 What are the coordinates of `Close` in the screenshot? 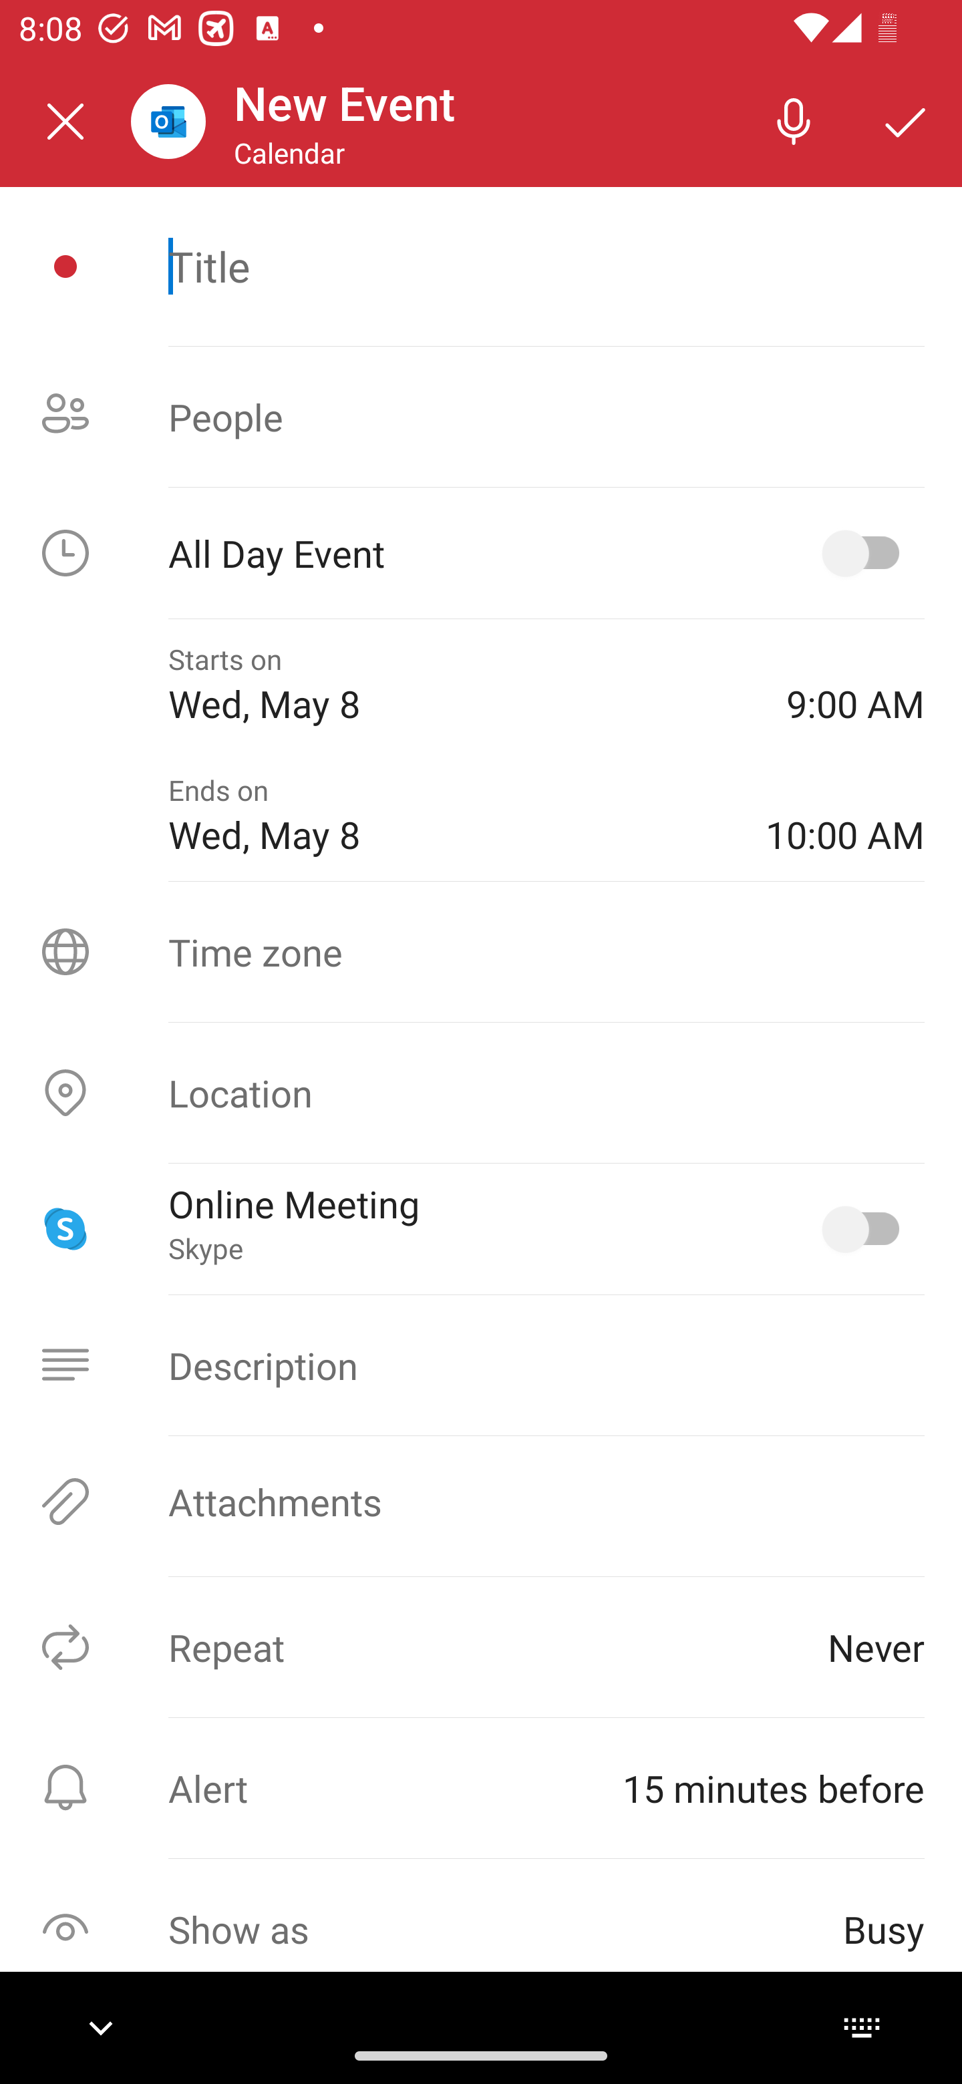 It's located at (65, 122).